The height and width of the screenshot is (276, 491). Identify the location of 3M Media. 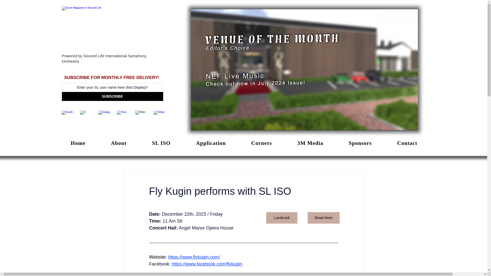
(310, 143).